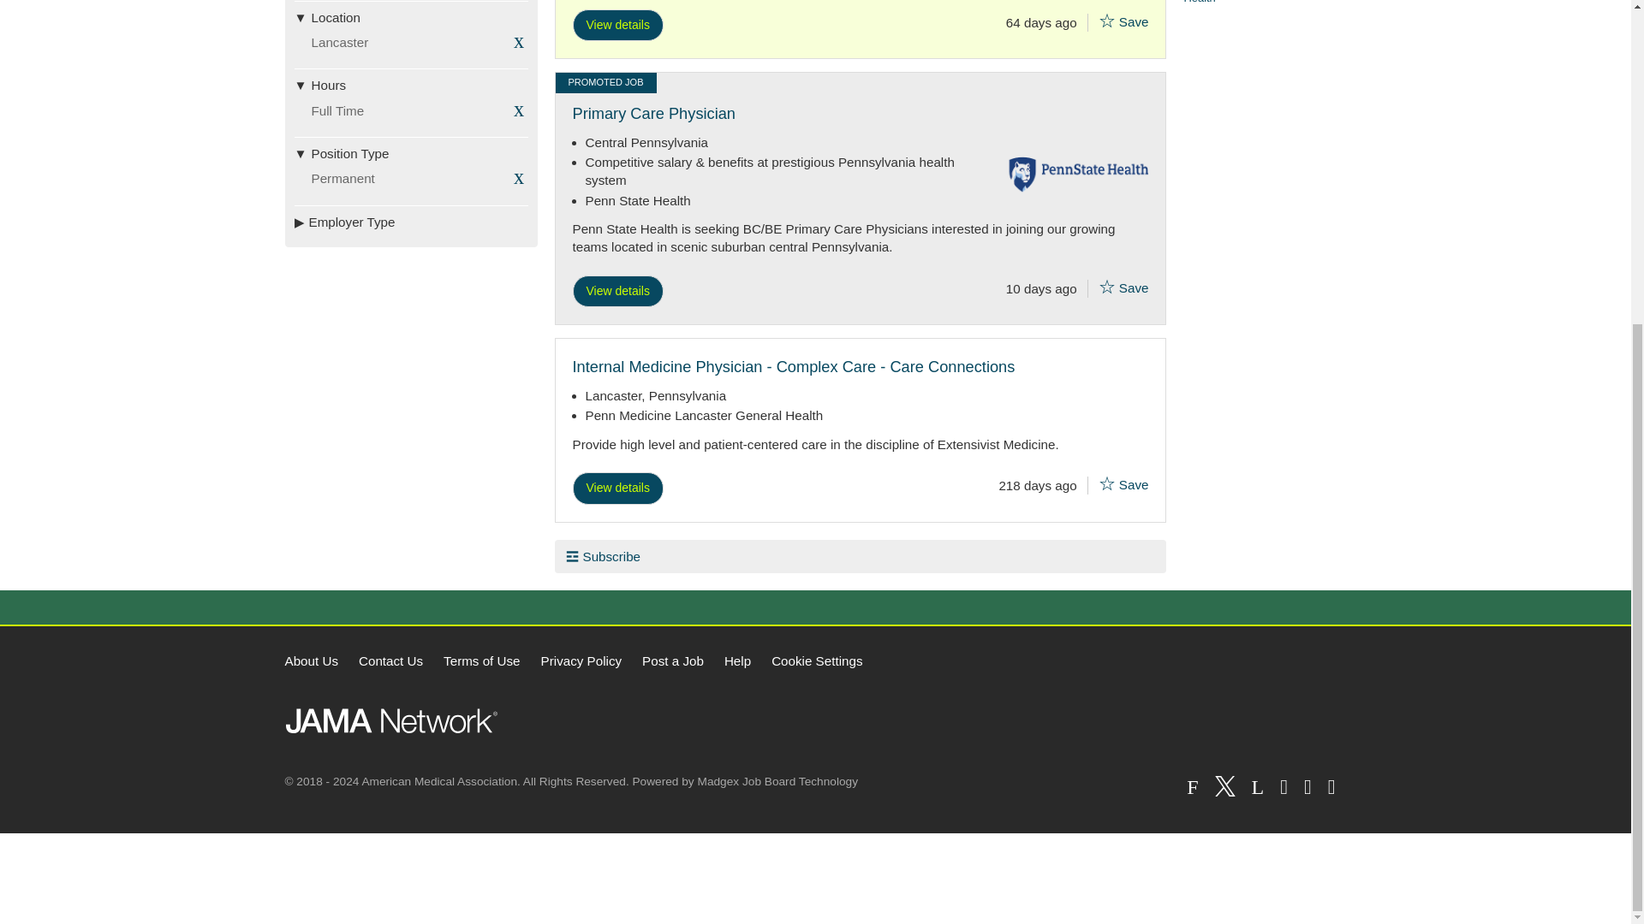  I want to click on Add to shortlist, so click(1106, 20).